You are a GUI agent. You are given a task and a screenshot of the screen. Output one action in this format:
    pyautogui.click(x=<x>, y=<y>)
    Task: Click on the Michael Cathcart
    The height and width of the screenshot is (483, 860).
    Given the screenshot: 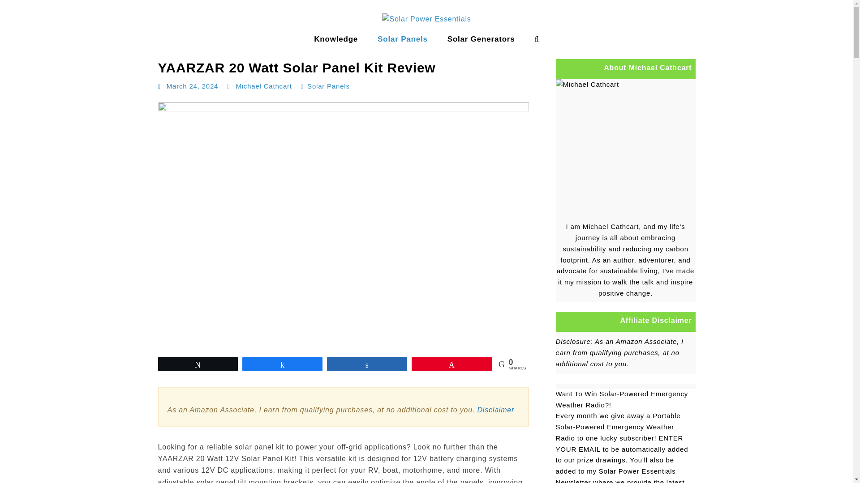 What is the action you would take?
    pyautogui.click(x=263, y=86)
    